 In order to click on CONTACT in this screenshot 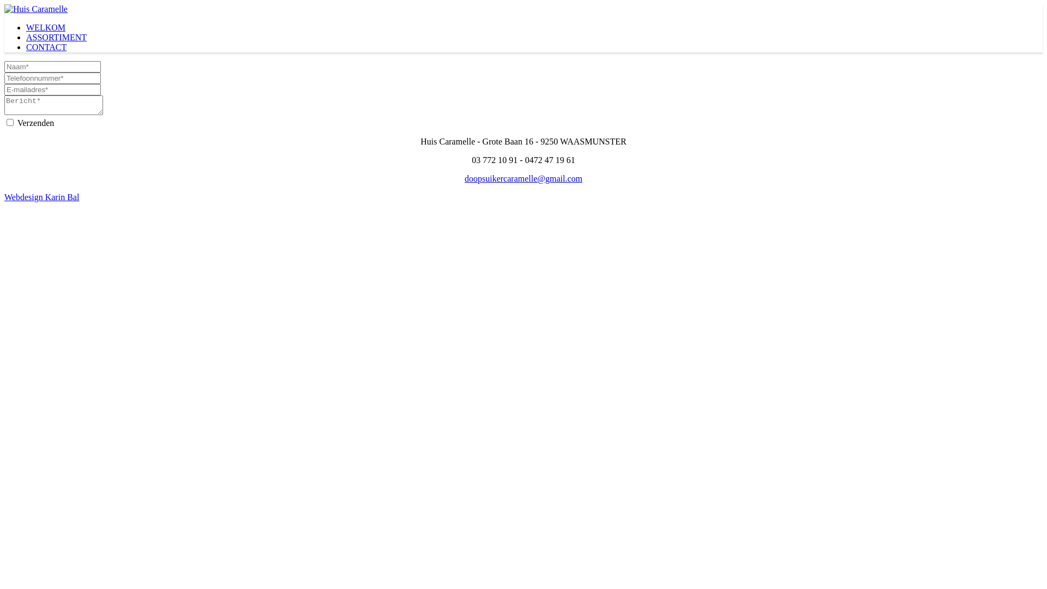, I will do `click(46, 47)`.